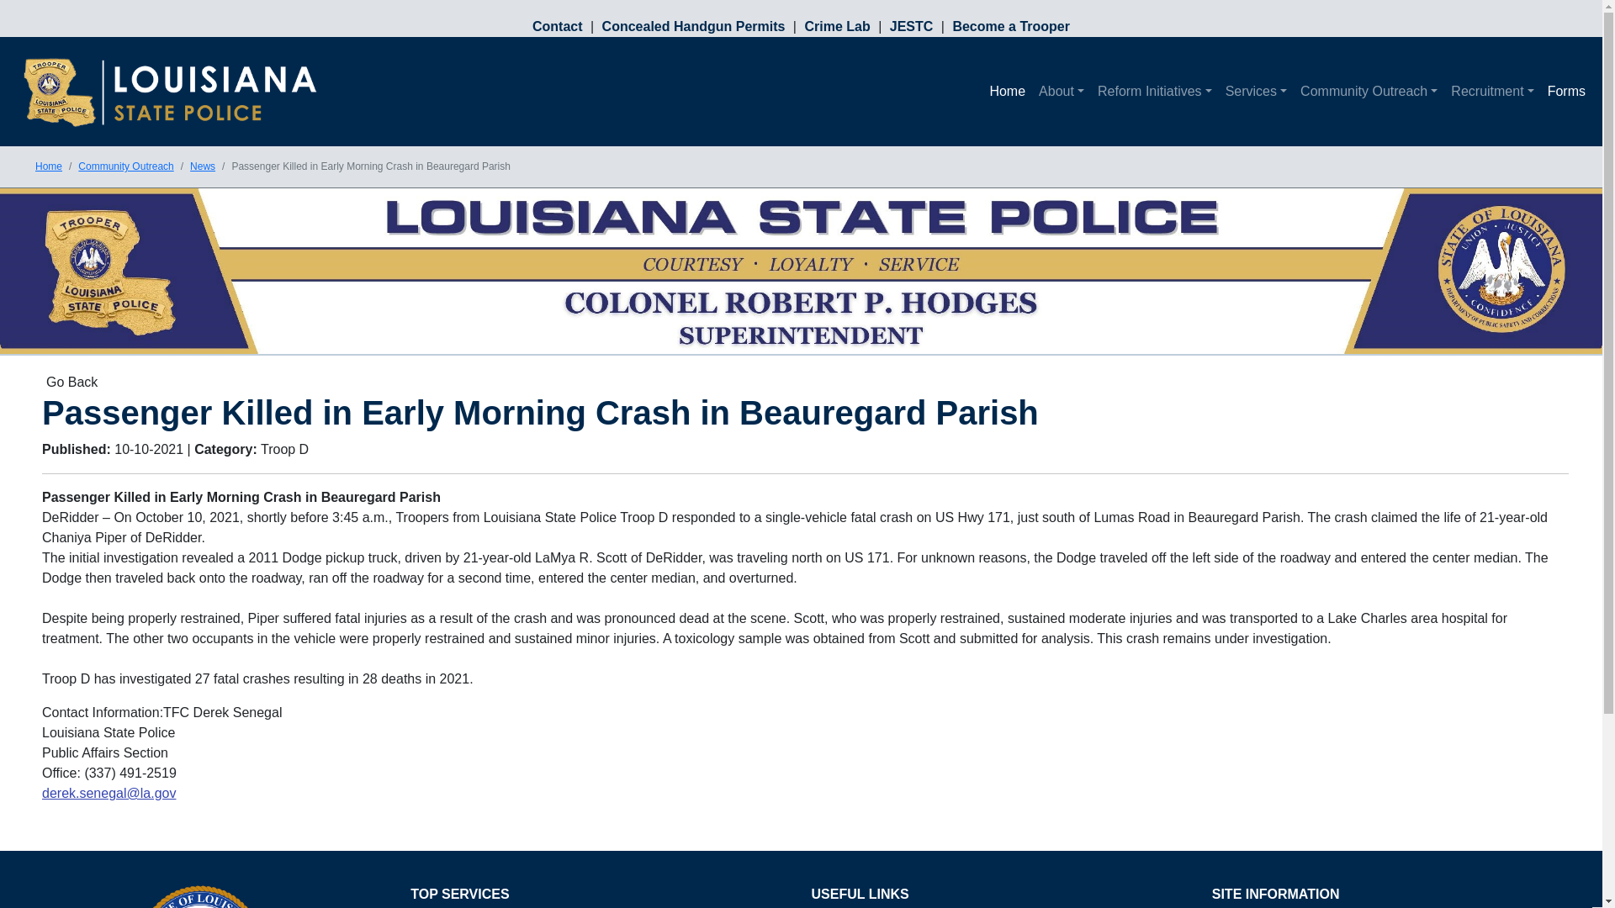 The image size is (1615, 908). What do you see at coordinates (1006, 91) in the screenshot?
I see `Home` at bounding box center [1006, 91].